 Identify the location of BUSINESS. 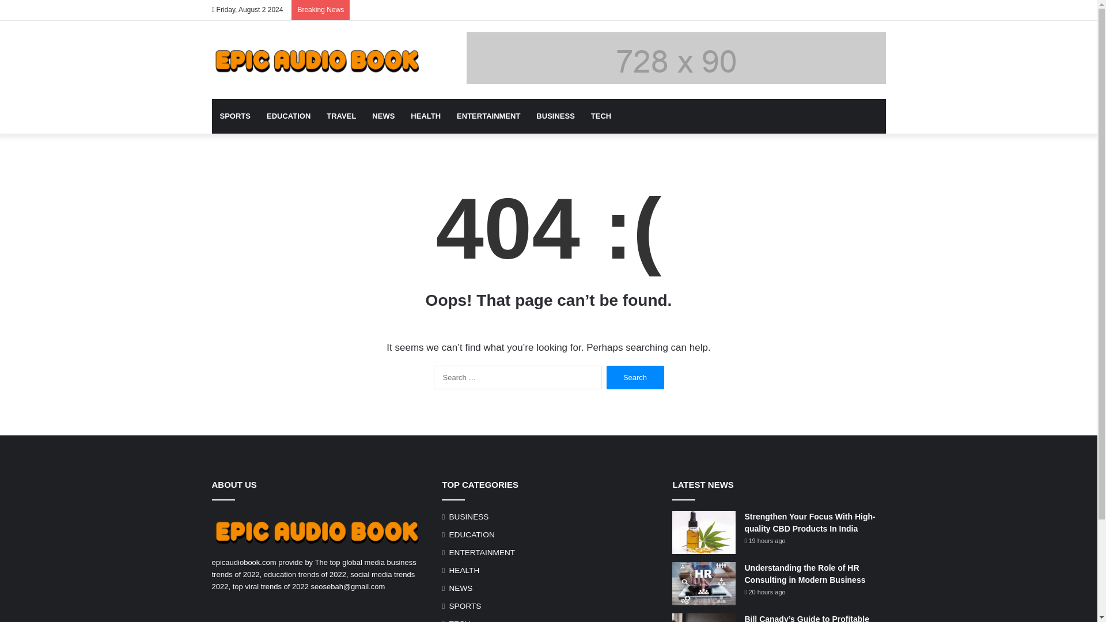
(555, 116).